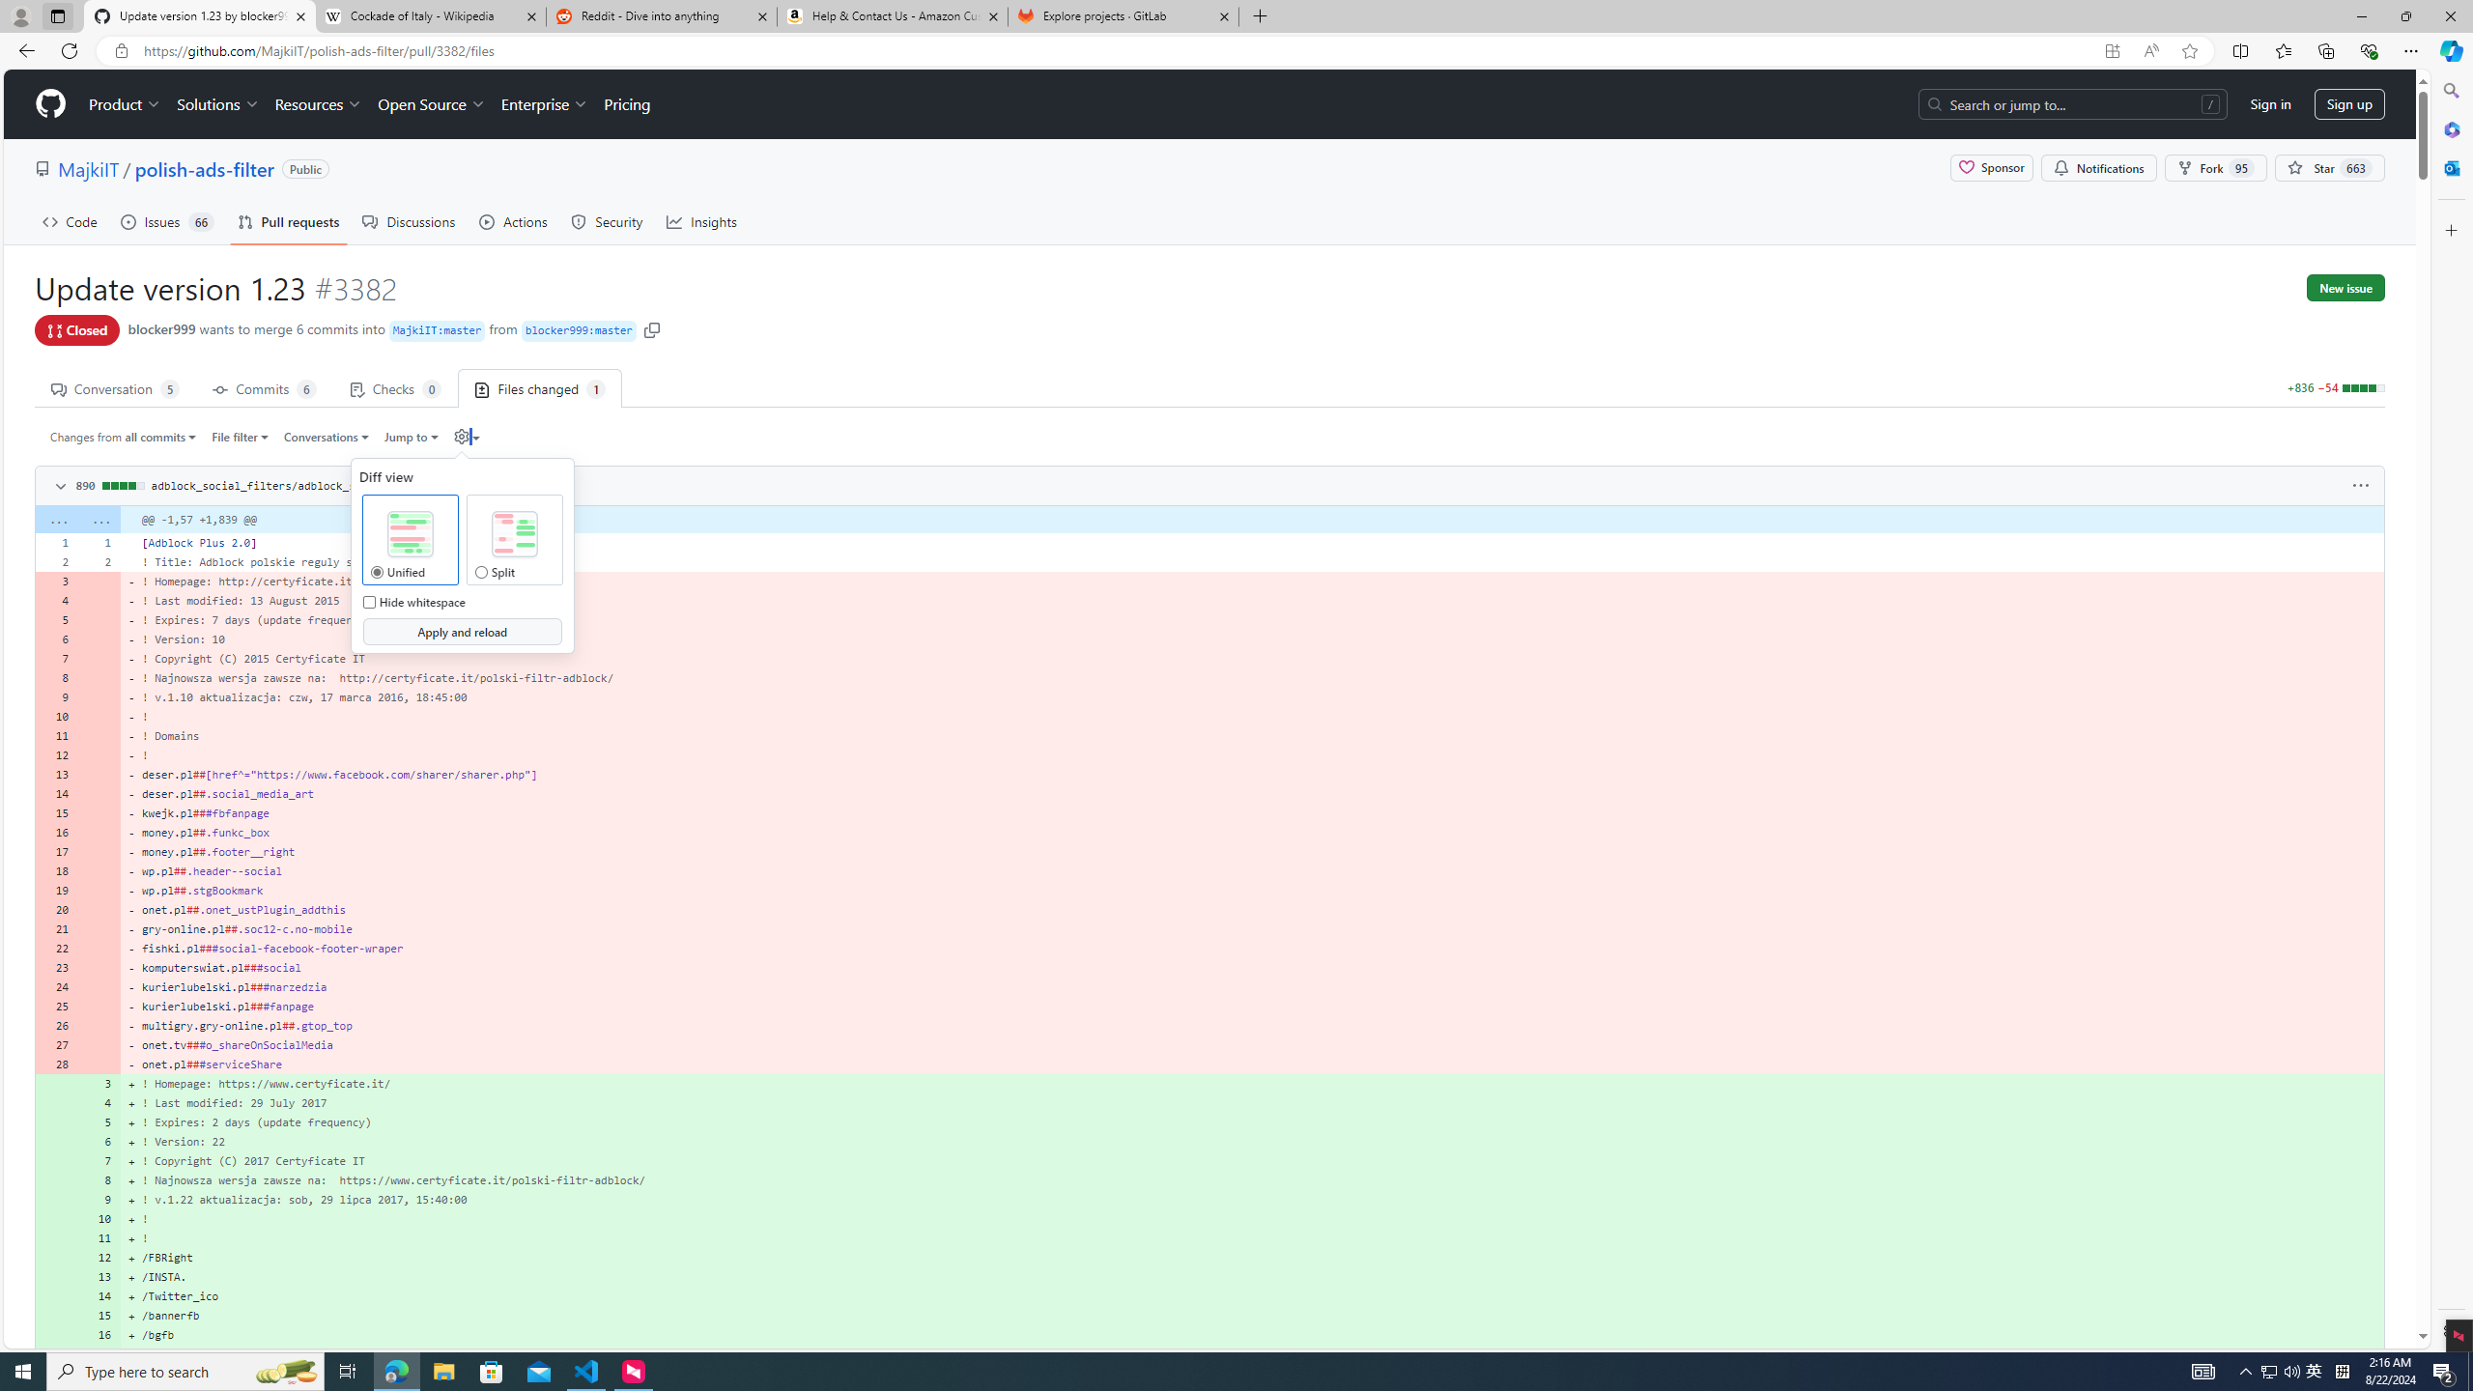  I want to click on + ! v.1.22 aktualizacja: sob, 29 lipca 2017, 15:40:00 , so click(1252, 1200).